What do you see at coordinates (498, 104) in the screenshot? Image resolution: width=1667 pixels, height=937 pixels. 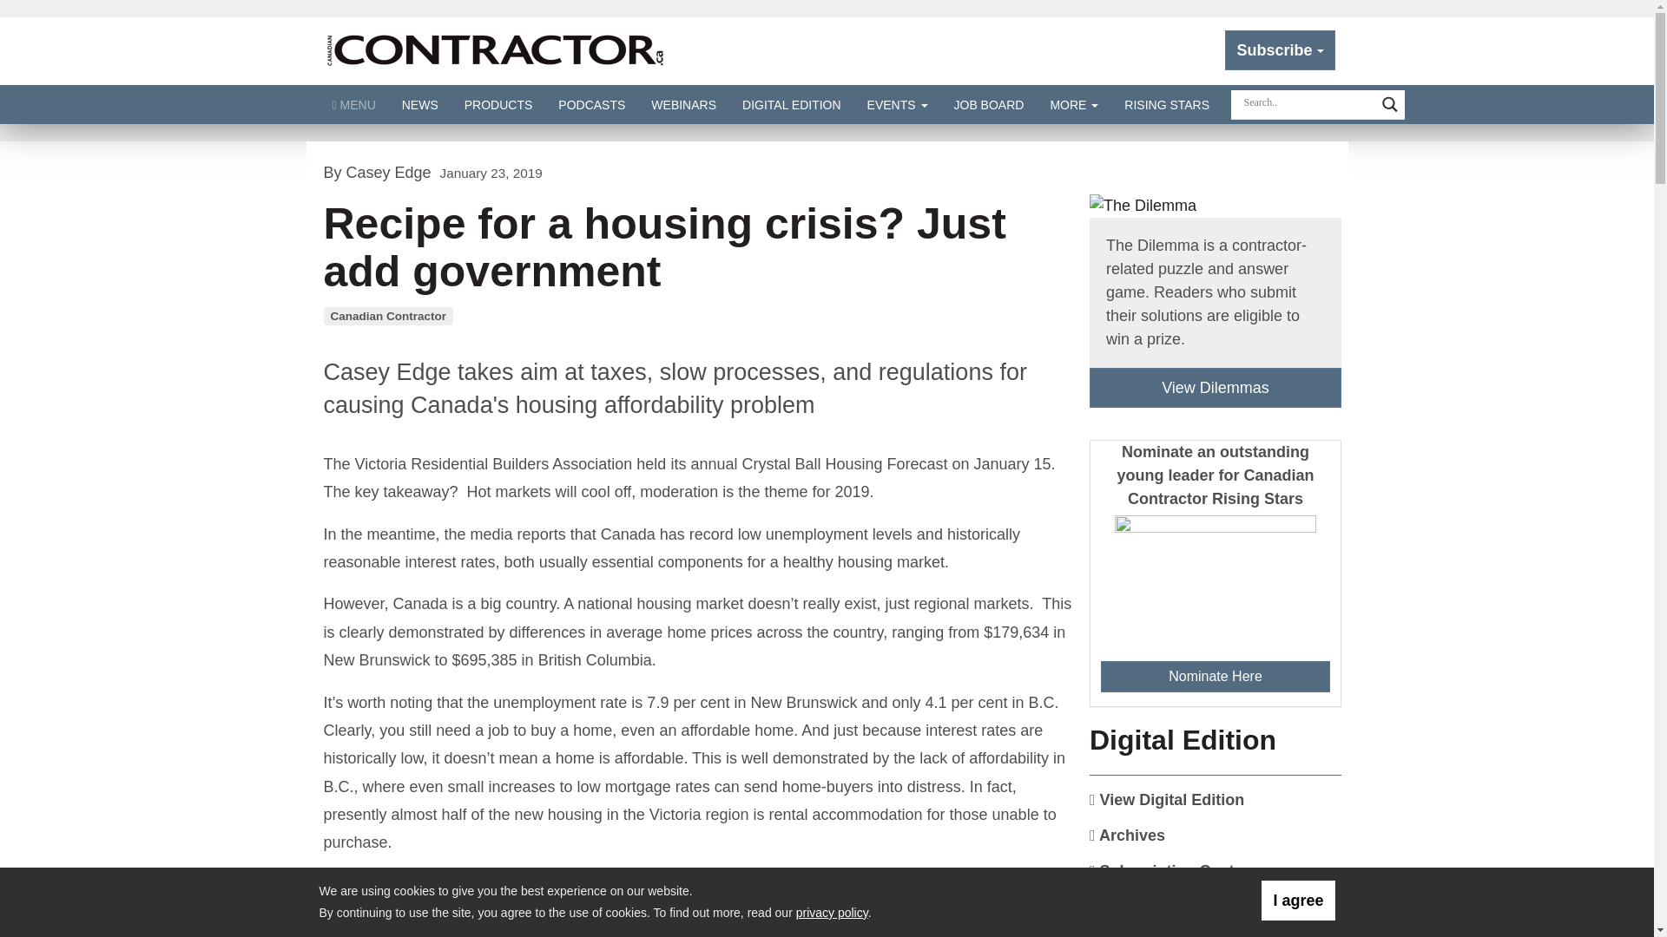 I see `PRODUCTS` at bounding box center [498, 104].